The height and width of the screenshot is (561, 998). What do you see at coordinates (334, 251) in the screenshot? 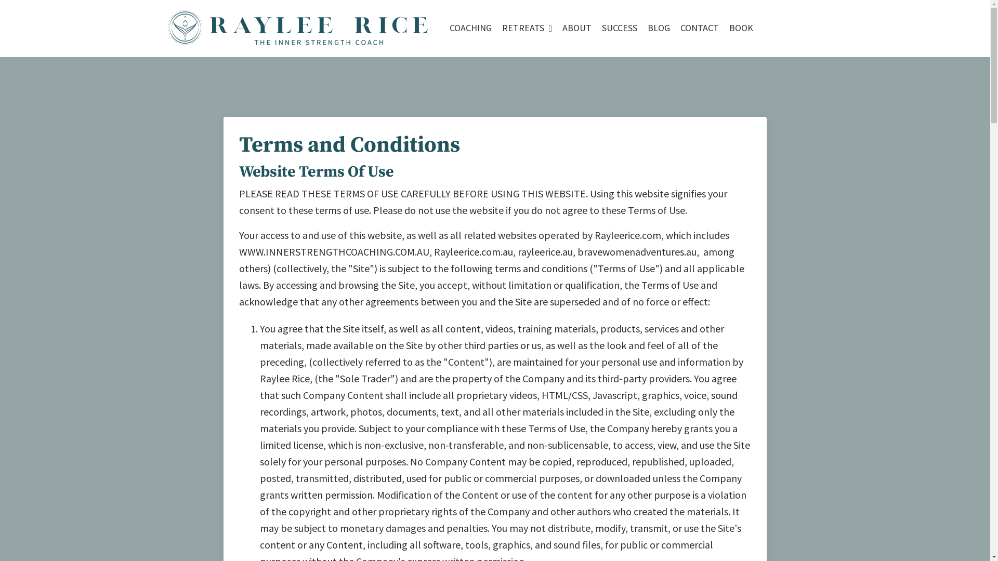
I see `WWW.INNERSTRENGTHCOACHING.COM.AU` at bounding box center [334, 251].